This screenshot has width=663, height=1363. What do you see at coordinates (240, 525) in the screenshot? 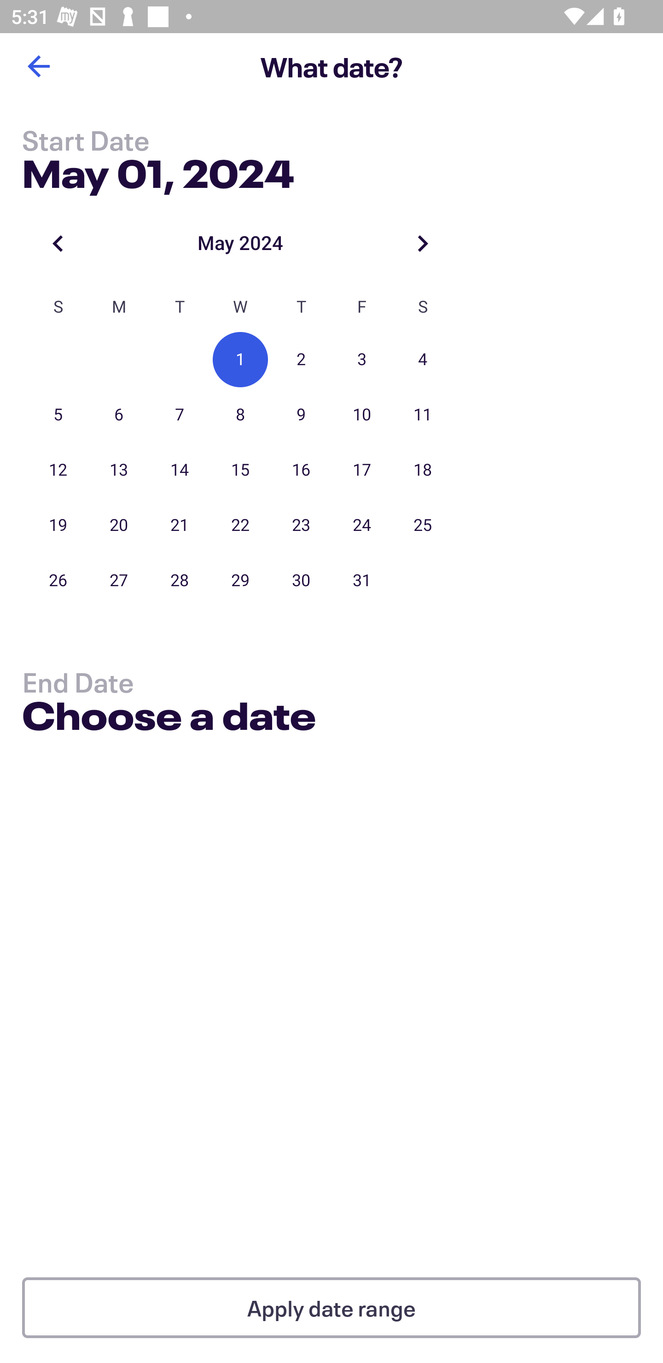
I see `22 22 May 2024` at bounding box center [240, 525].